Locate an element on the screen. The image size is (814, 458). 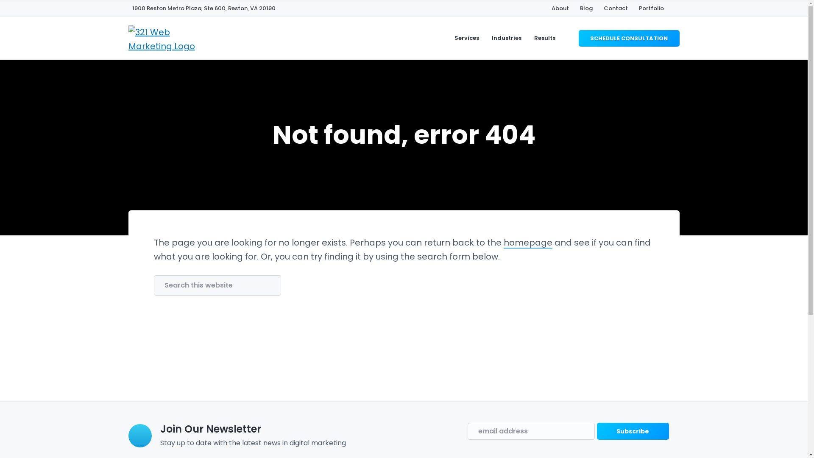
Services is located at coordinates (467, 38).